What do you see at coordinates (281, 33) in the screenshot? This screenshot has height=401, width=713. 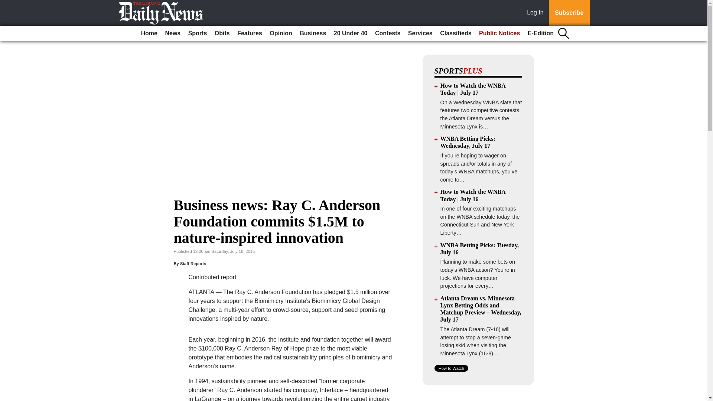 I see `Opinion` at bounding box center [281, 33].